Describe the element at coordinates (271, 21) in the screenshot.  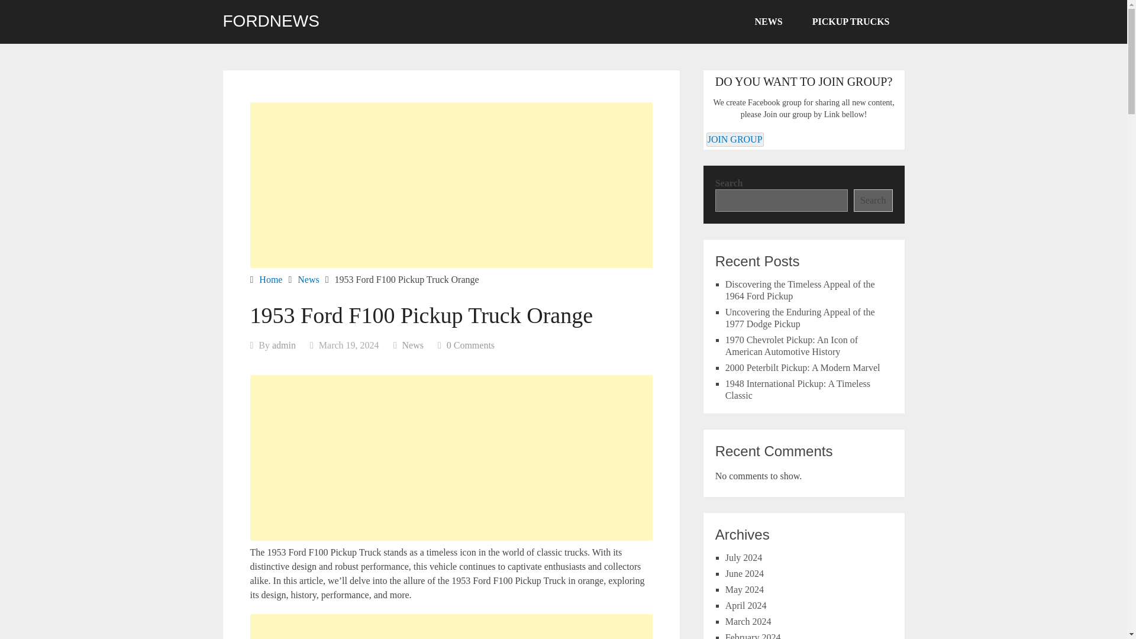
I see `FORDNEWS` at that location.